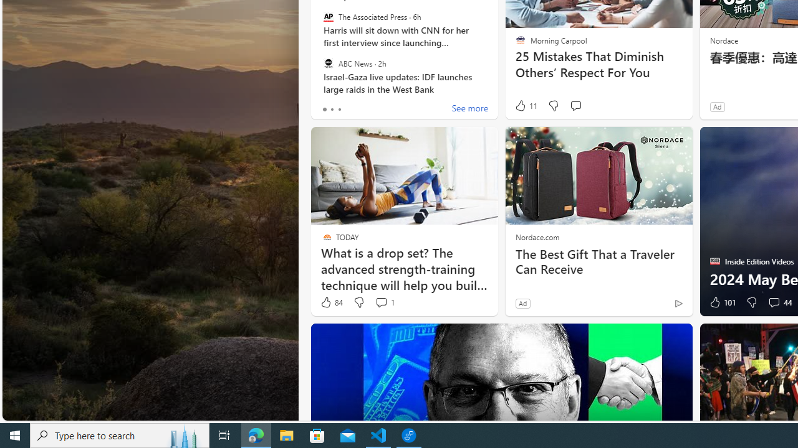 This screenshot has width=798, height=448. I want to click on 101 Like, so click(721, 302).